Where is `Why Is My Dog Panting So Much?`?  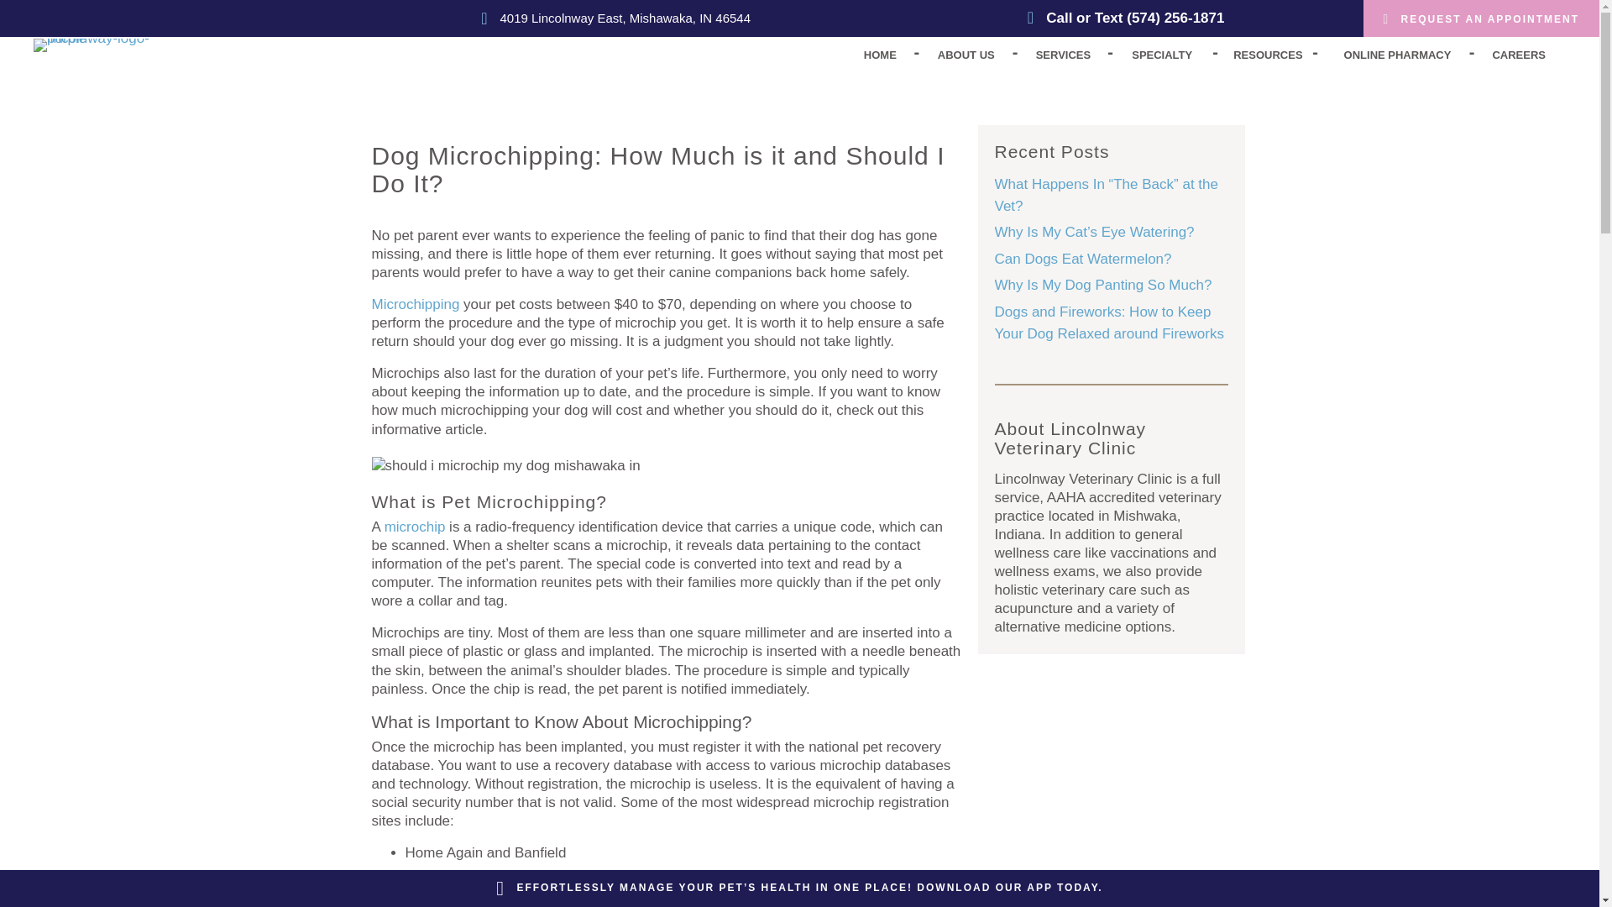
Why Is My Dog Panting So Much? is located at coordinates (1103, 285).